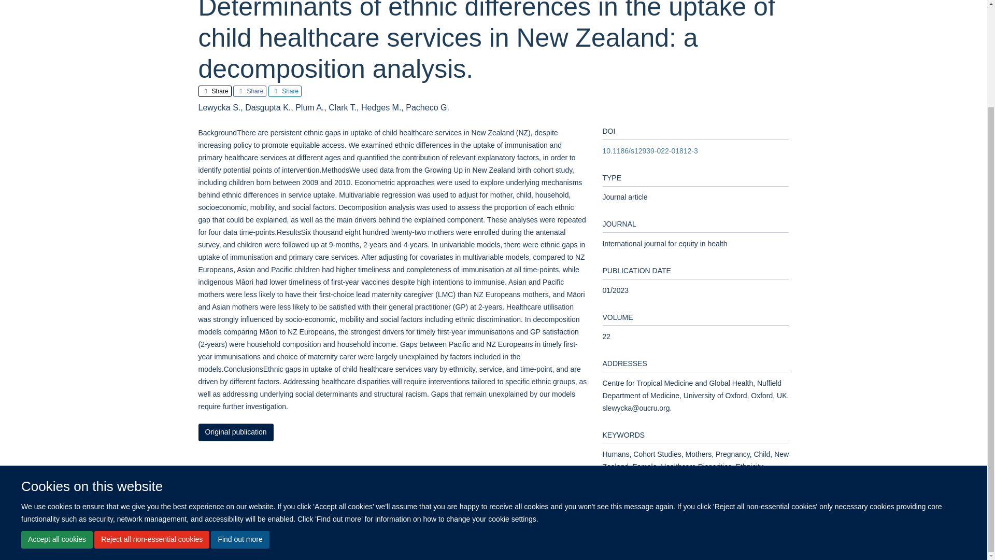 The image size is (995, 560). I want to click on Reject all non-essential cookies, so click(151, 415).